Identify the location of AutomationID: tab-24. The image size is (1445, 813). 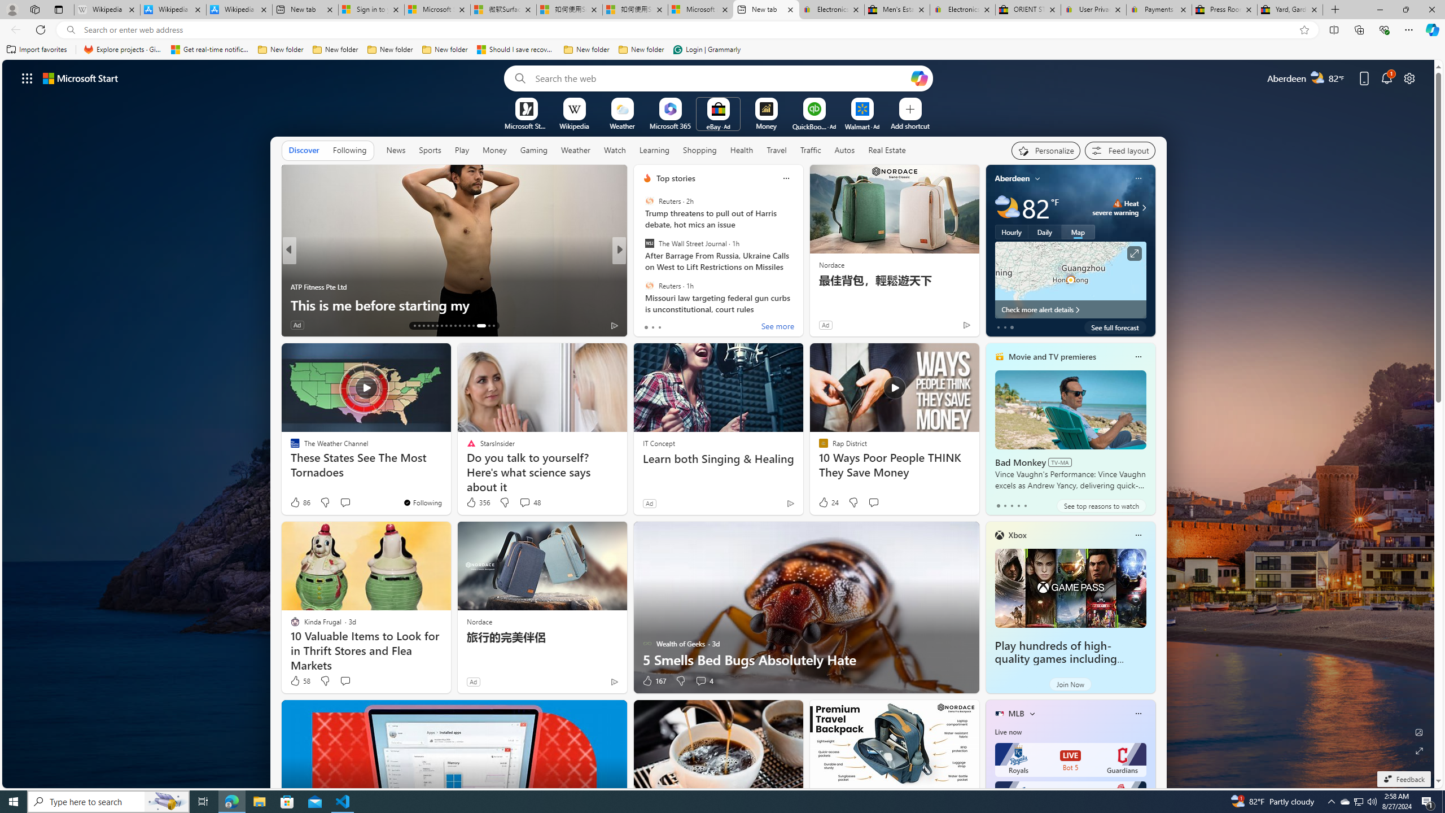
(464, 326).